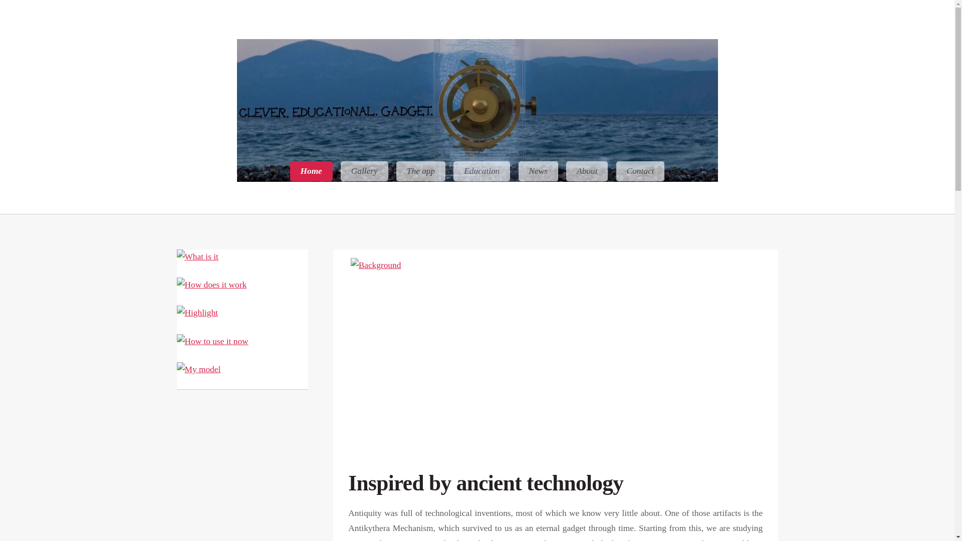 This screenshot has height=541, width=962. Describe the element at coordinates (538, 171) in the screenshot. I see `News` at that location.